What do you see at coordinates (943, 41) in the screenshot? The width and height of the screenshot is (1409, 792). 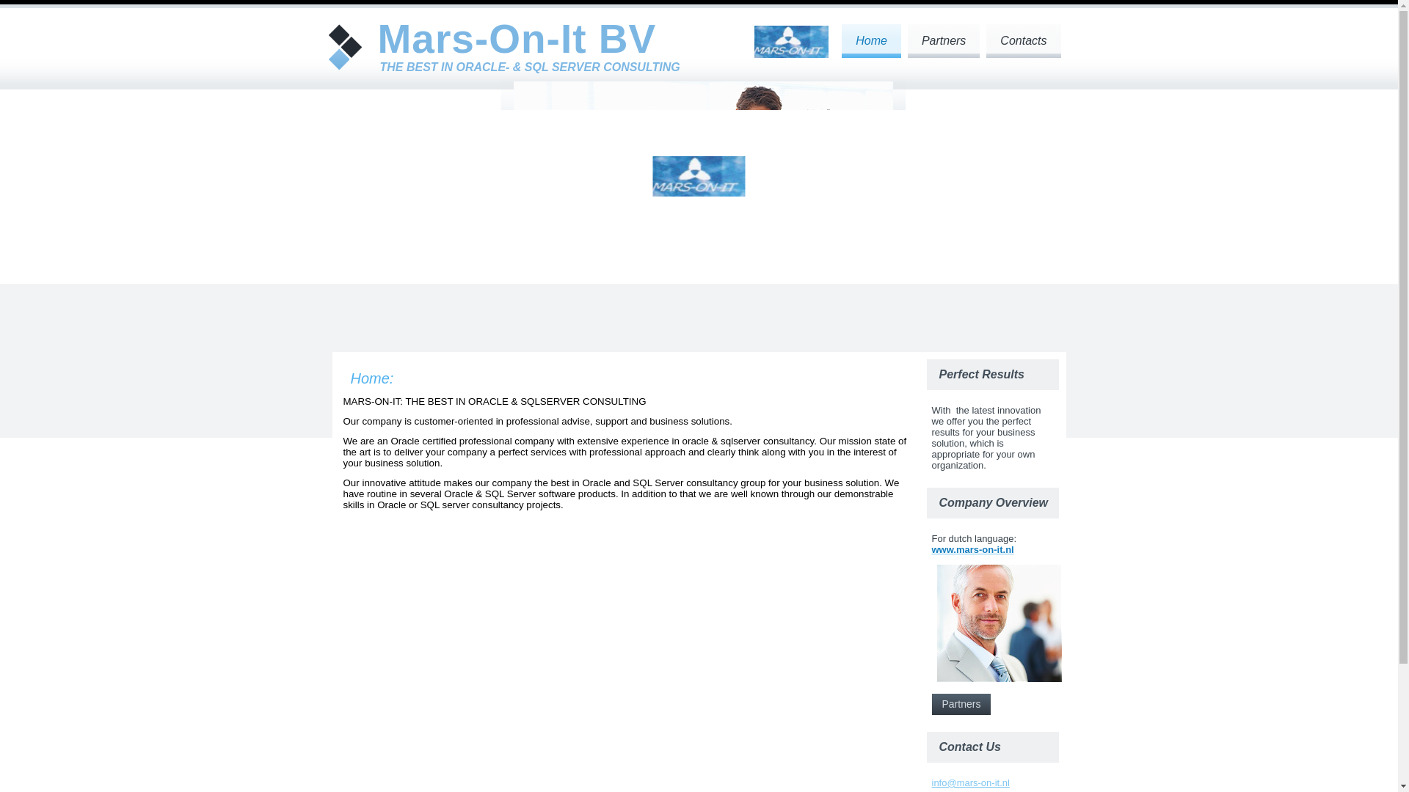 I see `Partners` at bounding box center [943, 41].